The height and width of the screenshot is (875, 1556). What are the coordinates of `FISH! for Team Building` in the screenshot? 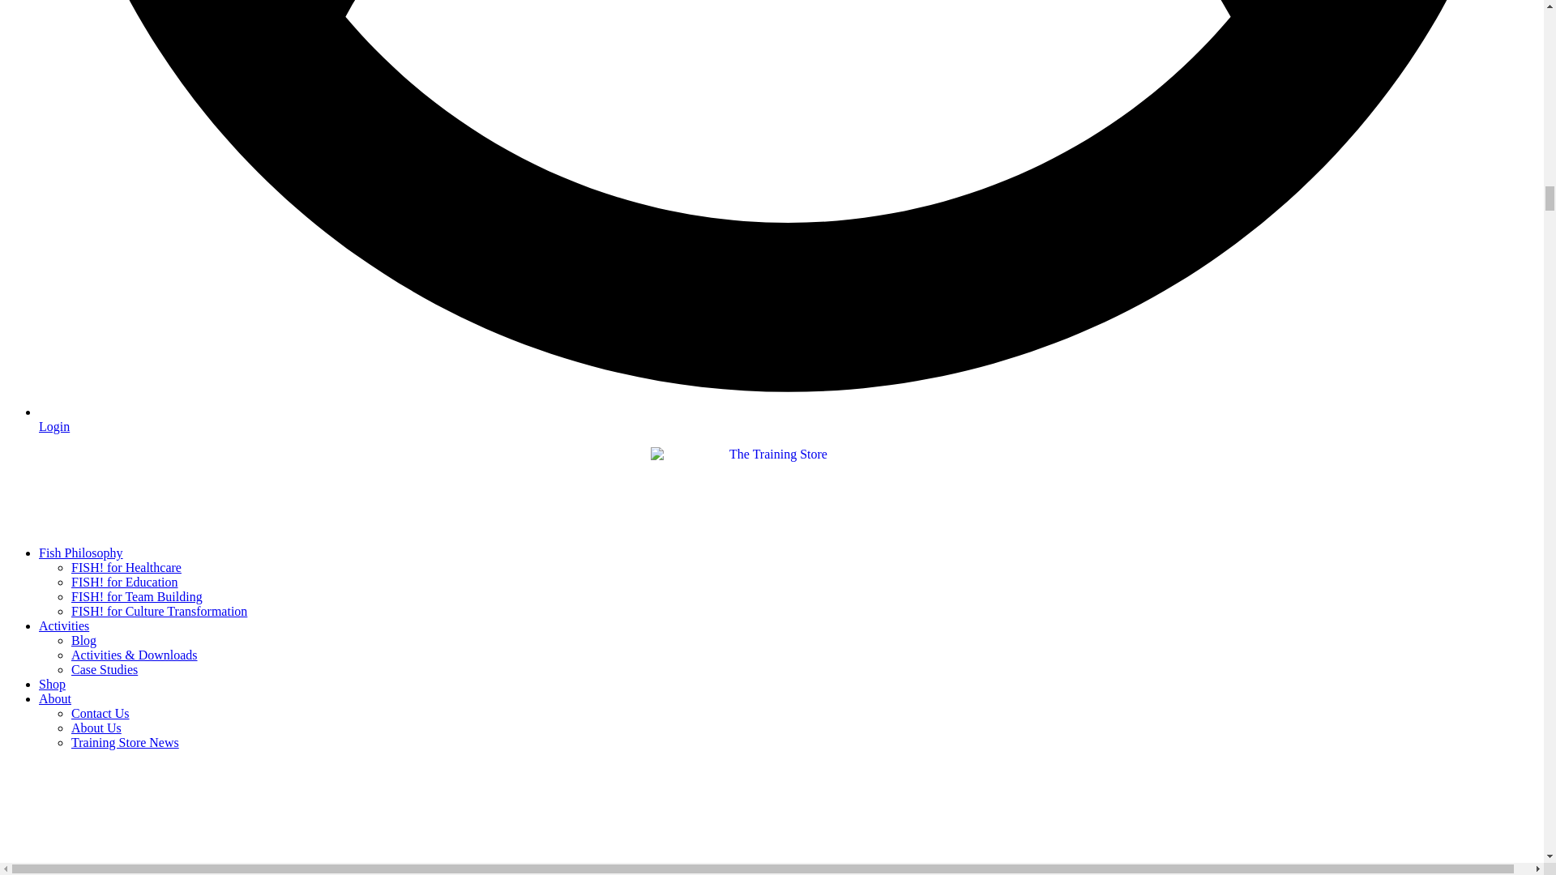 It's located at (136, 596).